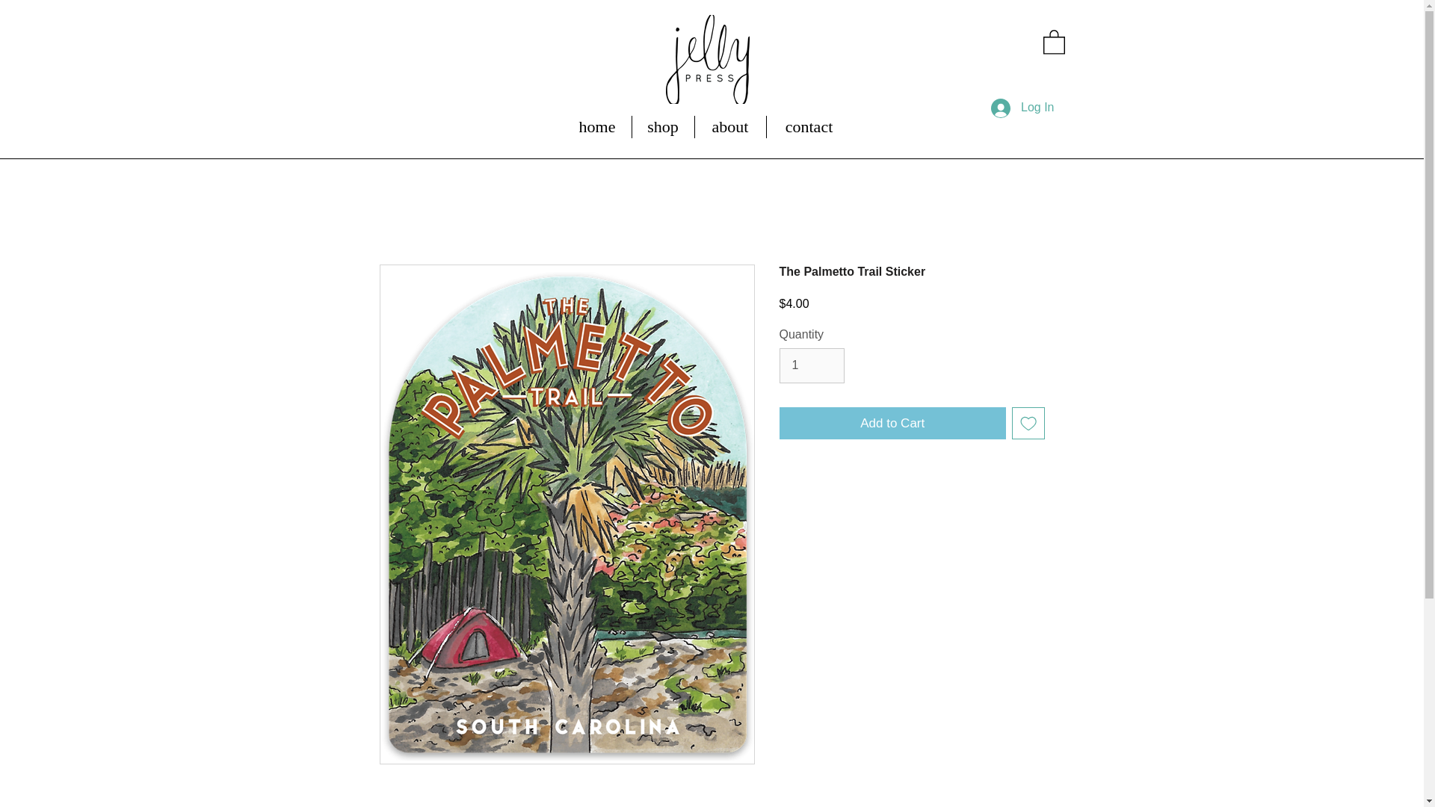  I want to click on home, so click(597, 127).